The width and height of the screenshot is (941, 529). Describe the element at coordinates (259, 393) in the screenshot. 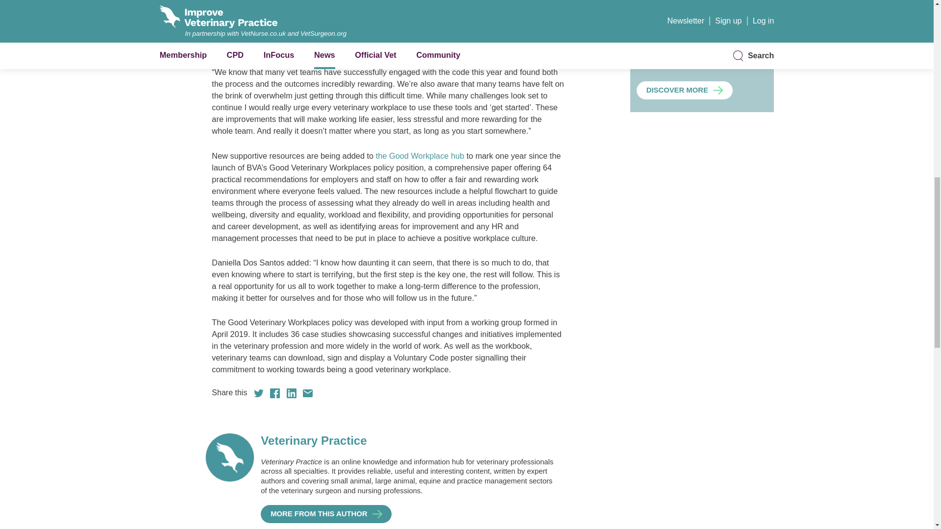

I see `Share on Twitter` at that location.